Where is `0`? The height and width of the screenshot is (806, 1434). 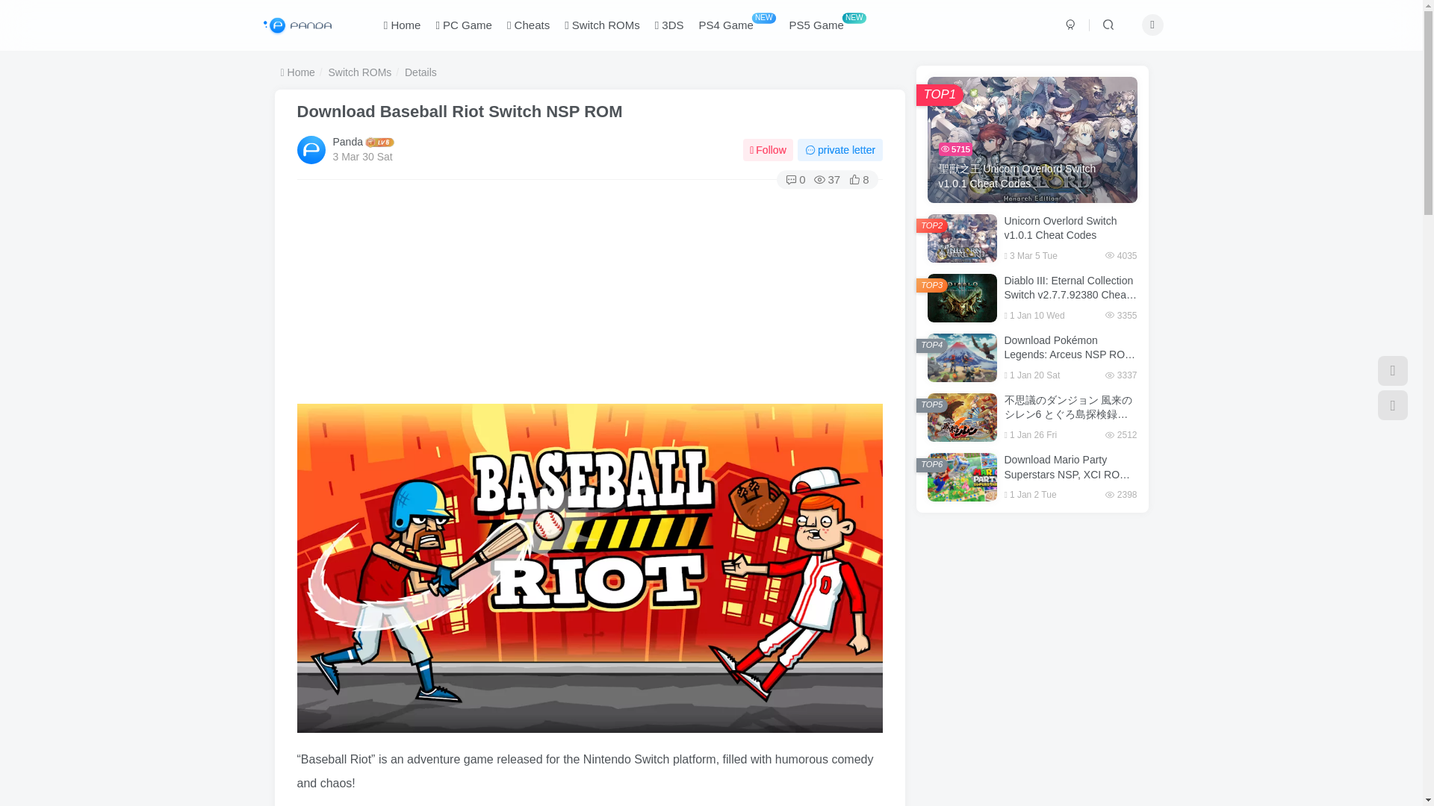
0 is located at coordinates (795, 179).